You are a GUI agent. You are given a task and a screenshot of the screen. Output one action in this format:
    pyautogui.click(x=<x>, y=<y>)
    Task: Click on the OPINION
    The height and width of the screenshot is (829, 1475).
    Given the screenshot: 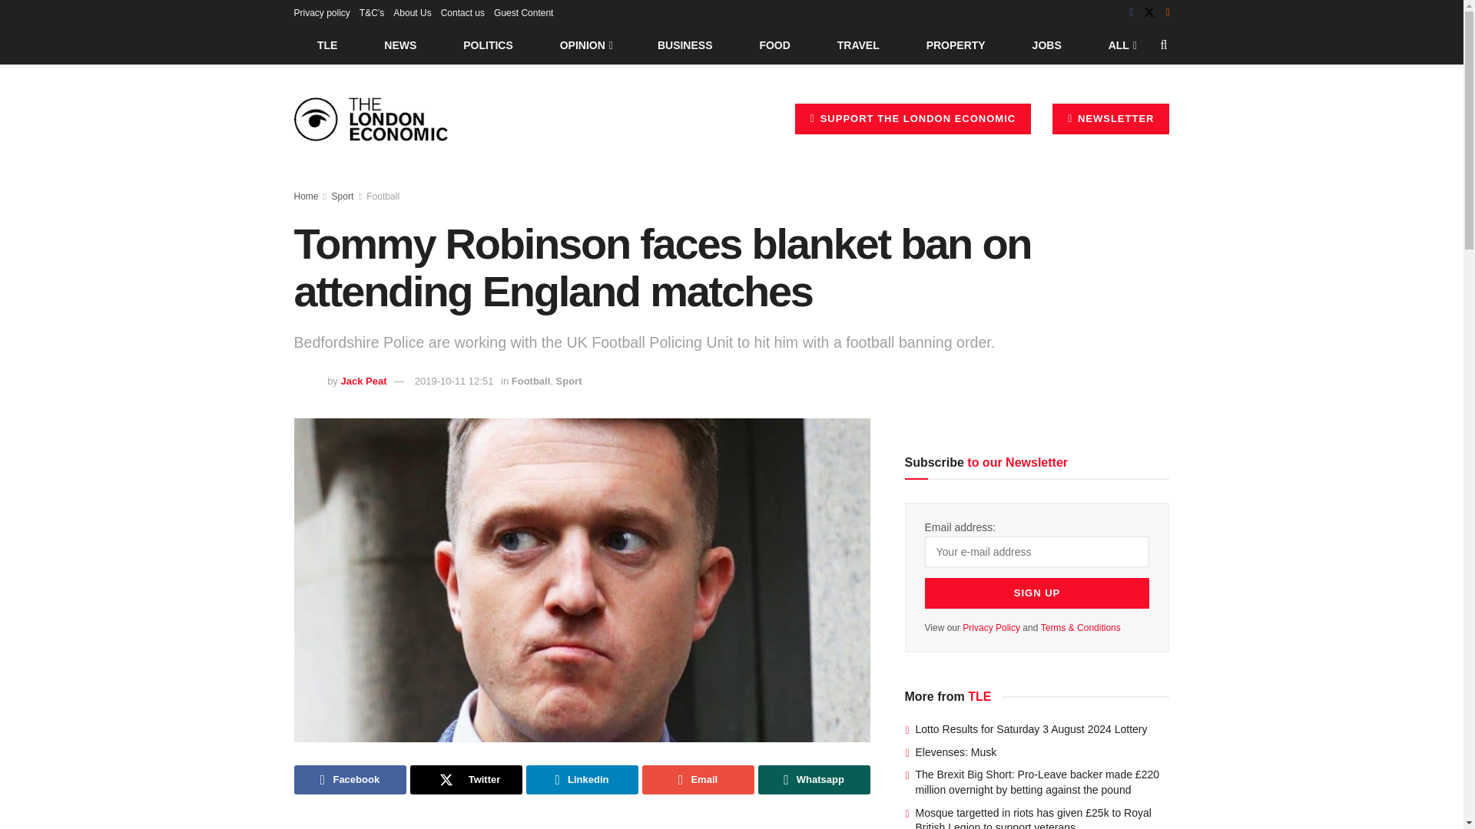 What is the action you would take?
    pyautogui.click(x=585, y=45)
    